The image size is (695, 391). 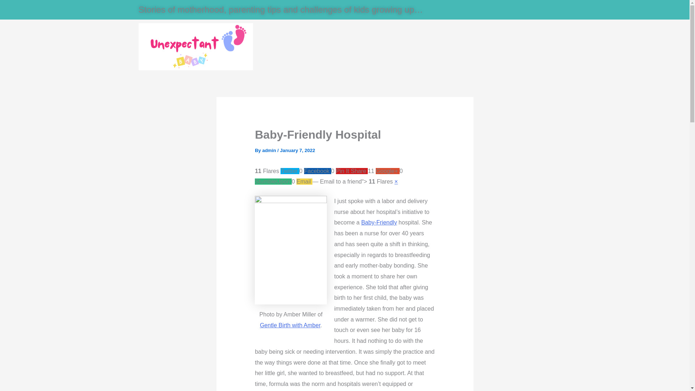 I want to click on admin, so click(x=269, y=151).